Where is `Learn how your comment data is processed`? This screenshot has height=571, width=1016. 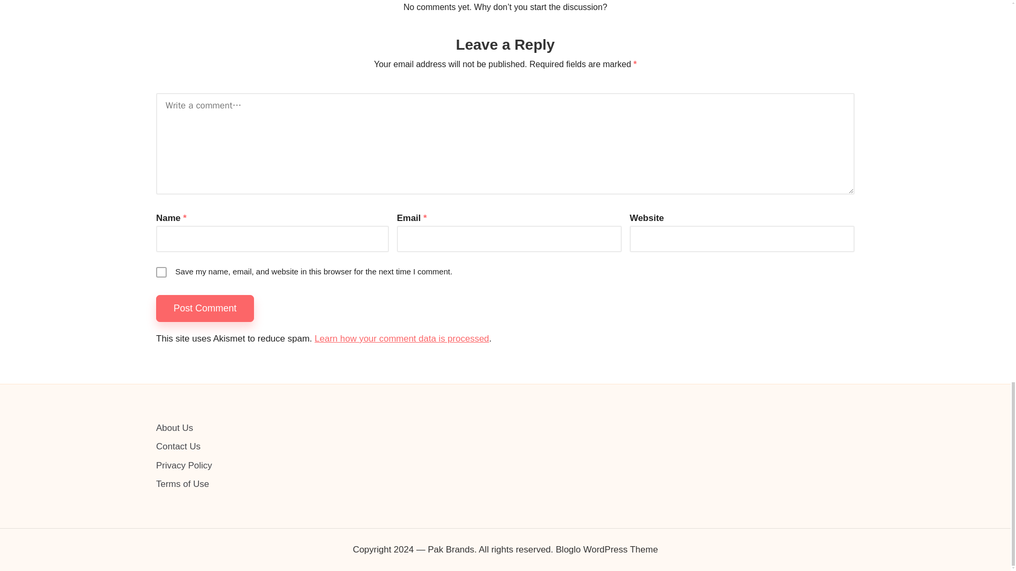 Learn how your comment data is processed is located at coordinates (402, 338).